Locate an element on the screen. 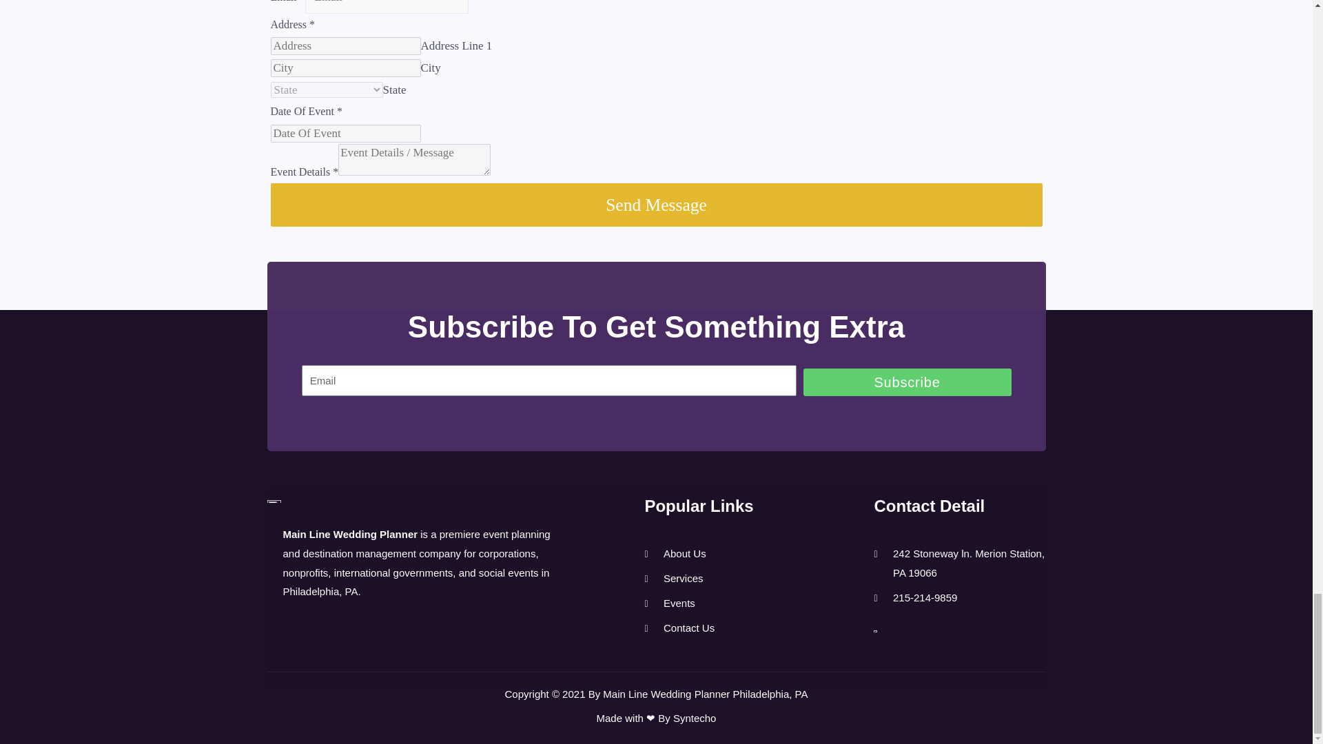  Events is located at coordinates (679, 603).